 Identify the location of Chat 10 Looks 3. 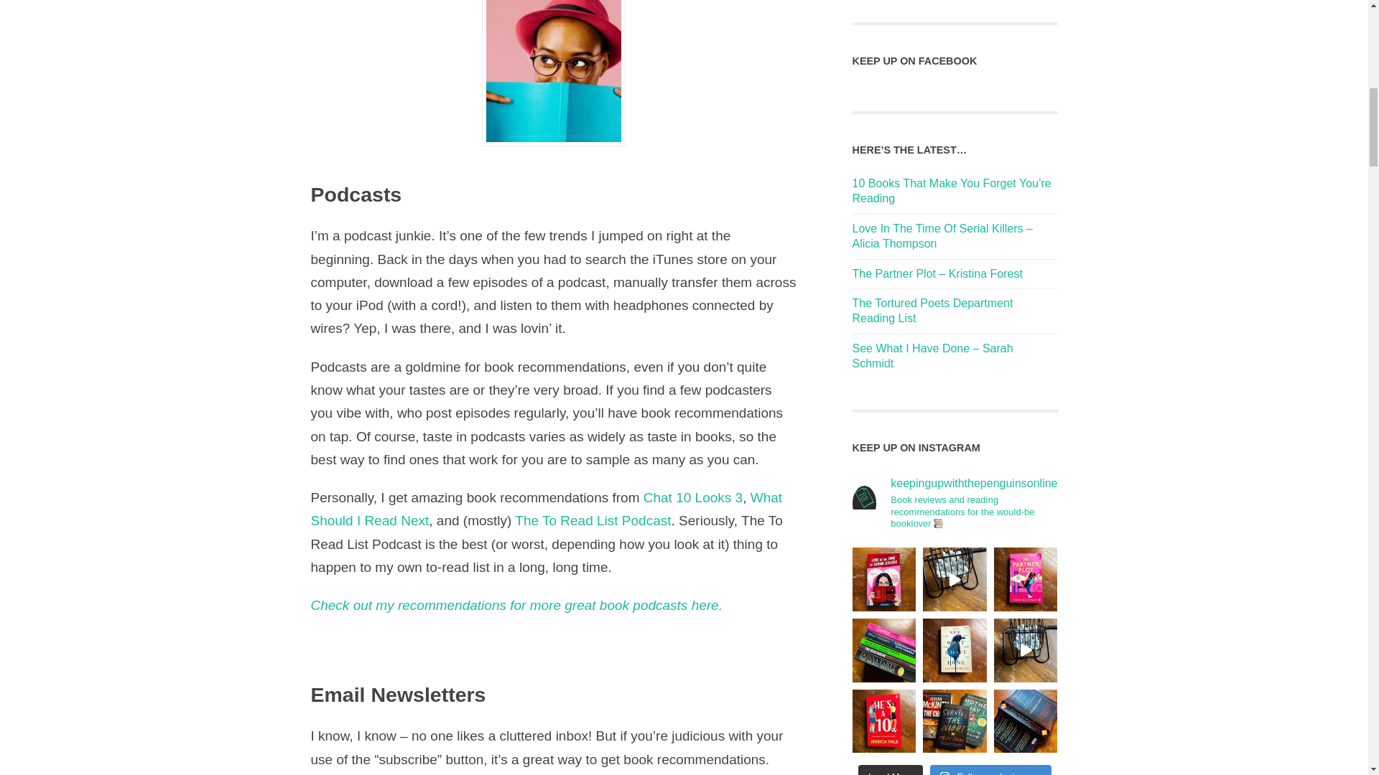
(693, 497).